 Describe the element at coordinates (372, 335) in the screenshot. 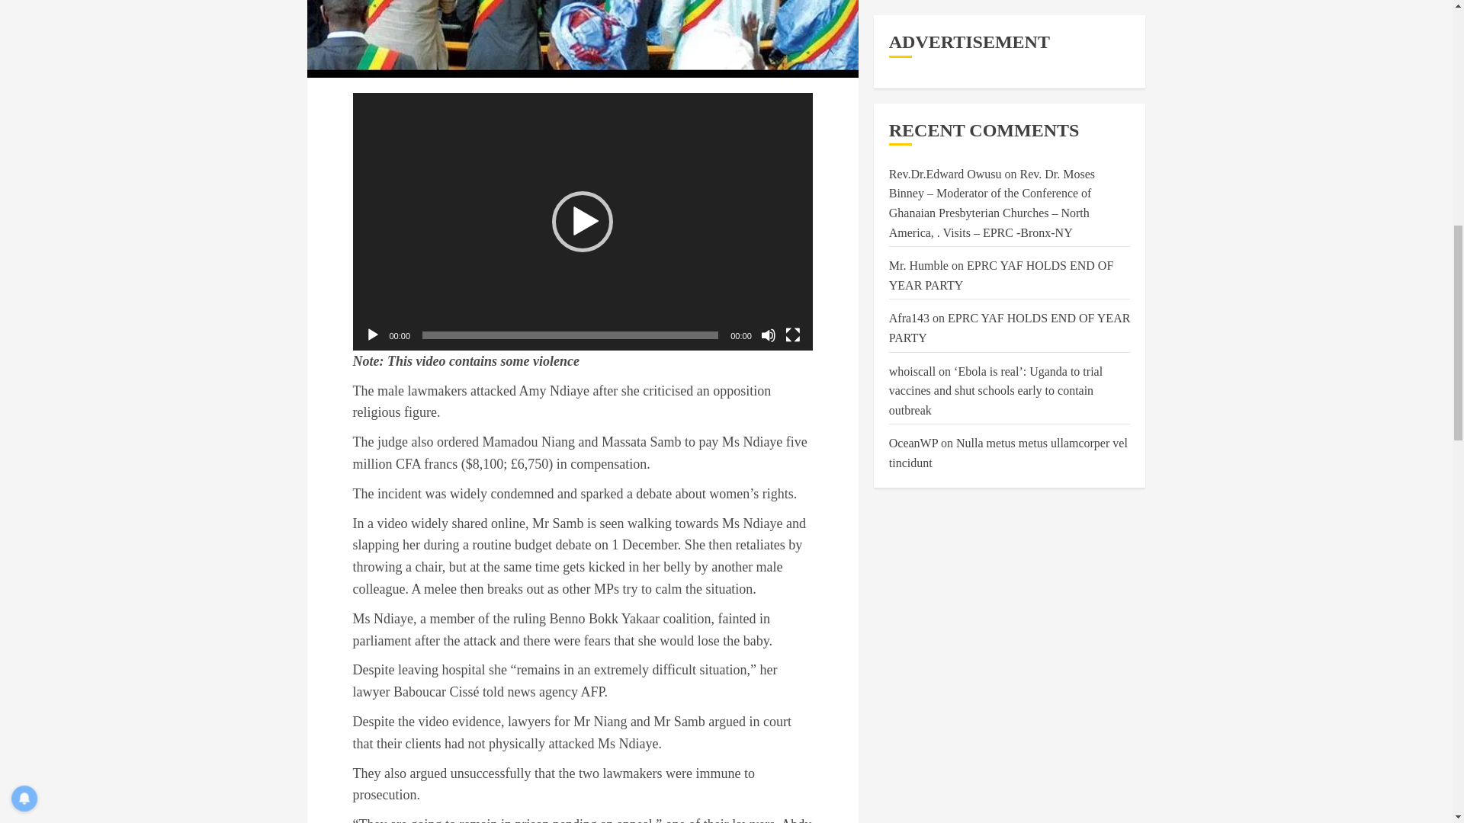

I see `Play` at that location.